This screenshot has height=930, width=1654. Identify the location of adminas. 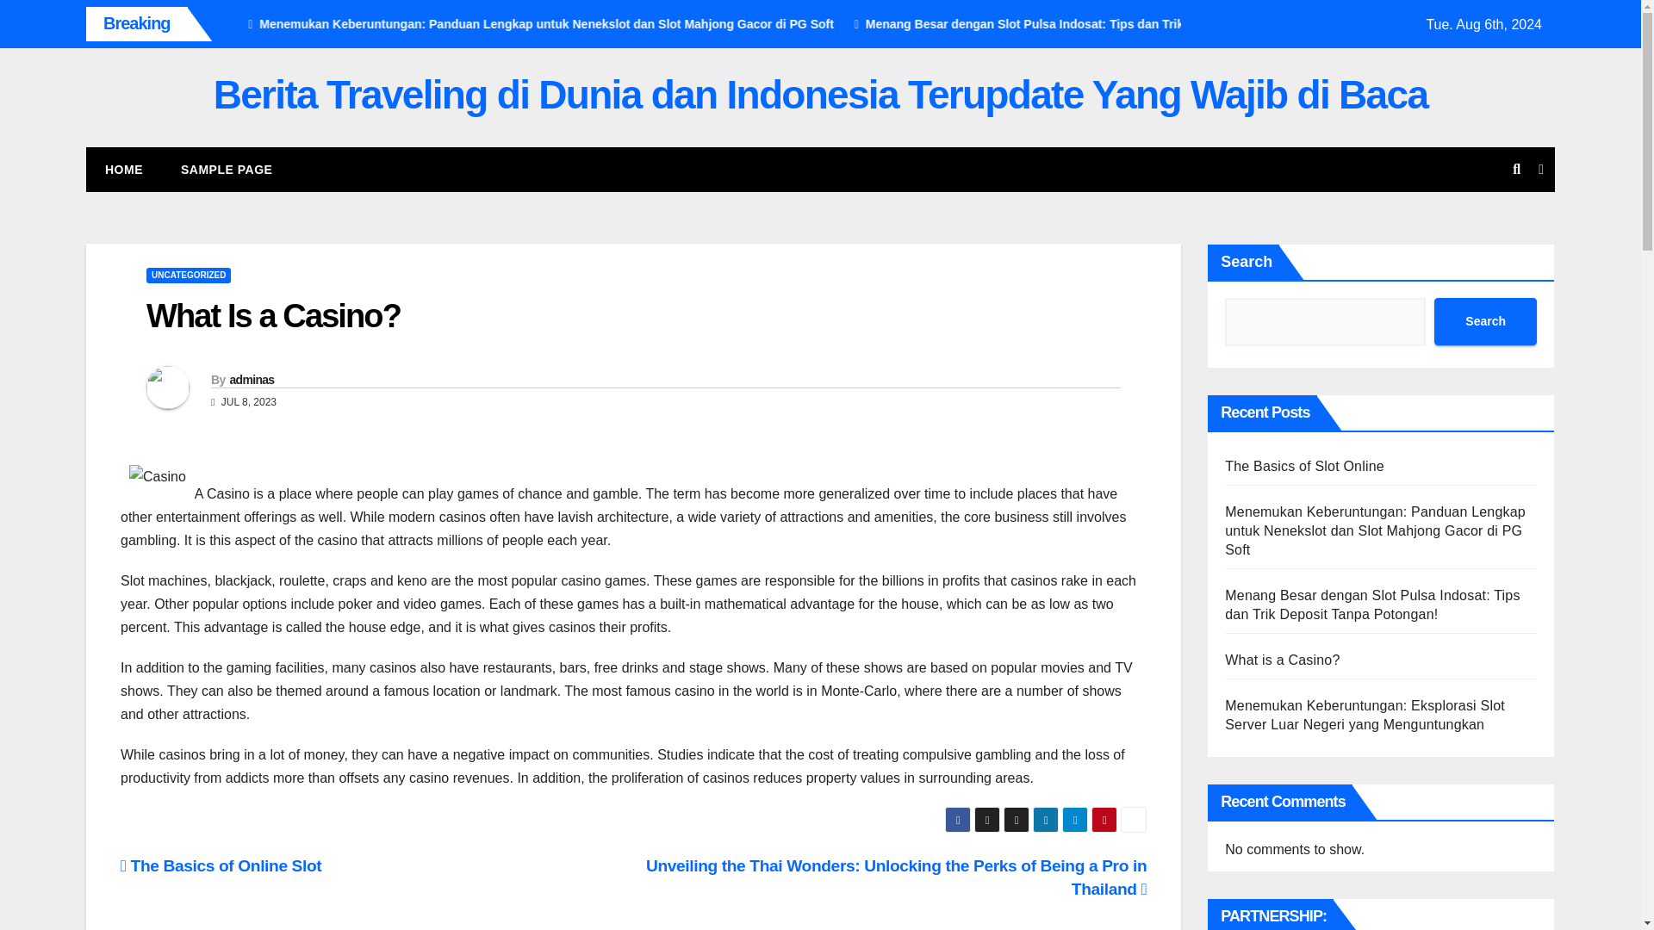
(252, 380).